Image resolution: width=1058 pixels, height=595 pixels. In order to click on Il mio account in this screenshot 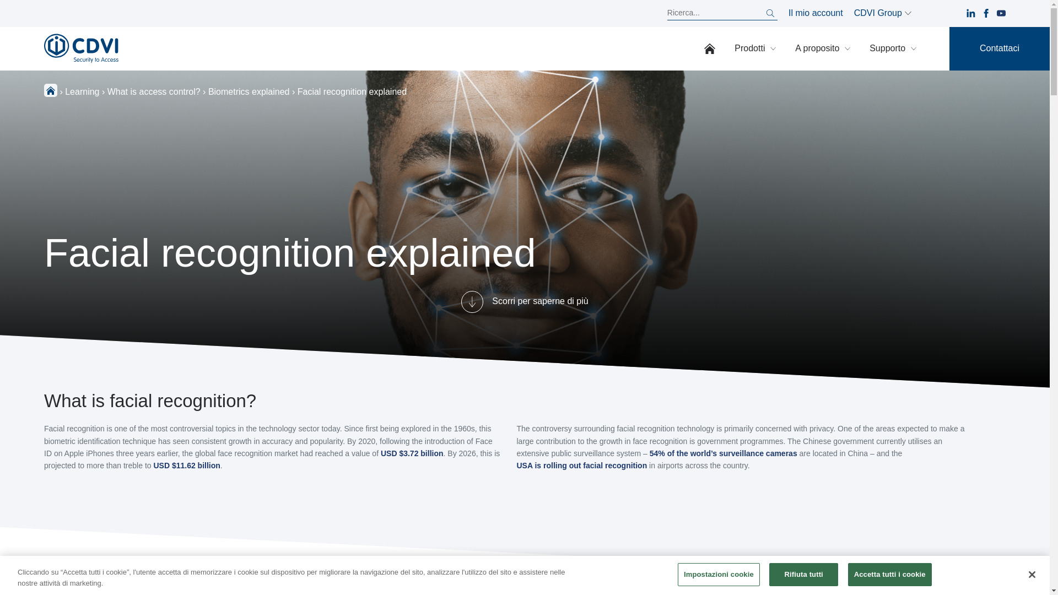, I will do `click(816, 13)`.